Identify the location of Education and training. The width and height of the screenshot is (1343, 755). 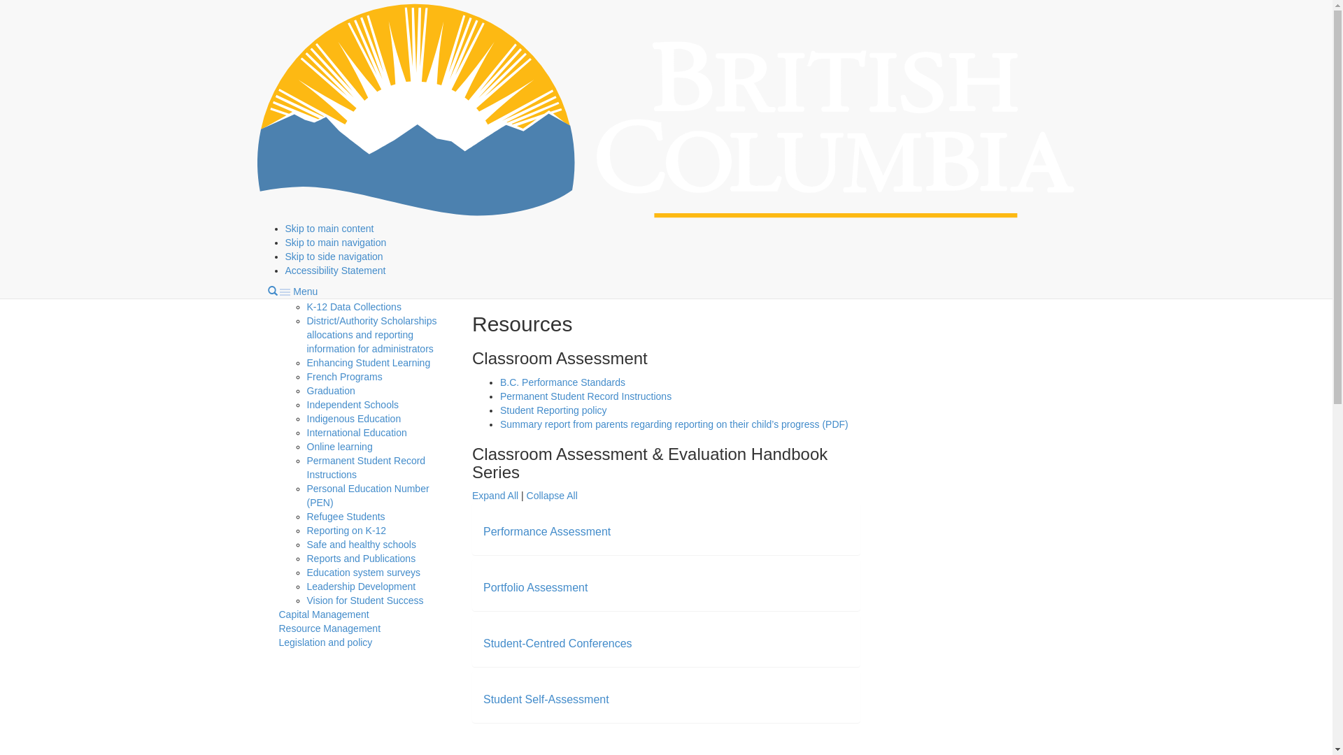
(368, 13).